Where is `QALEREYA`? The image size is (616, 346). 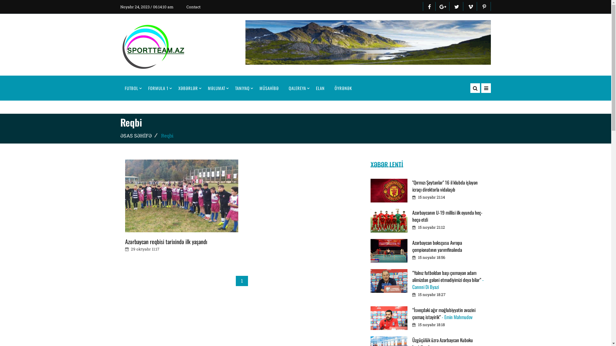 QALEREYA is located at coordinates (297, 88).